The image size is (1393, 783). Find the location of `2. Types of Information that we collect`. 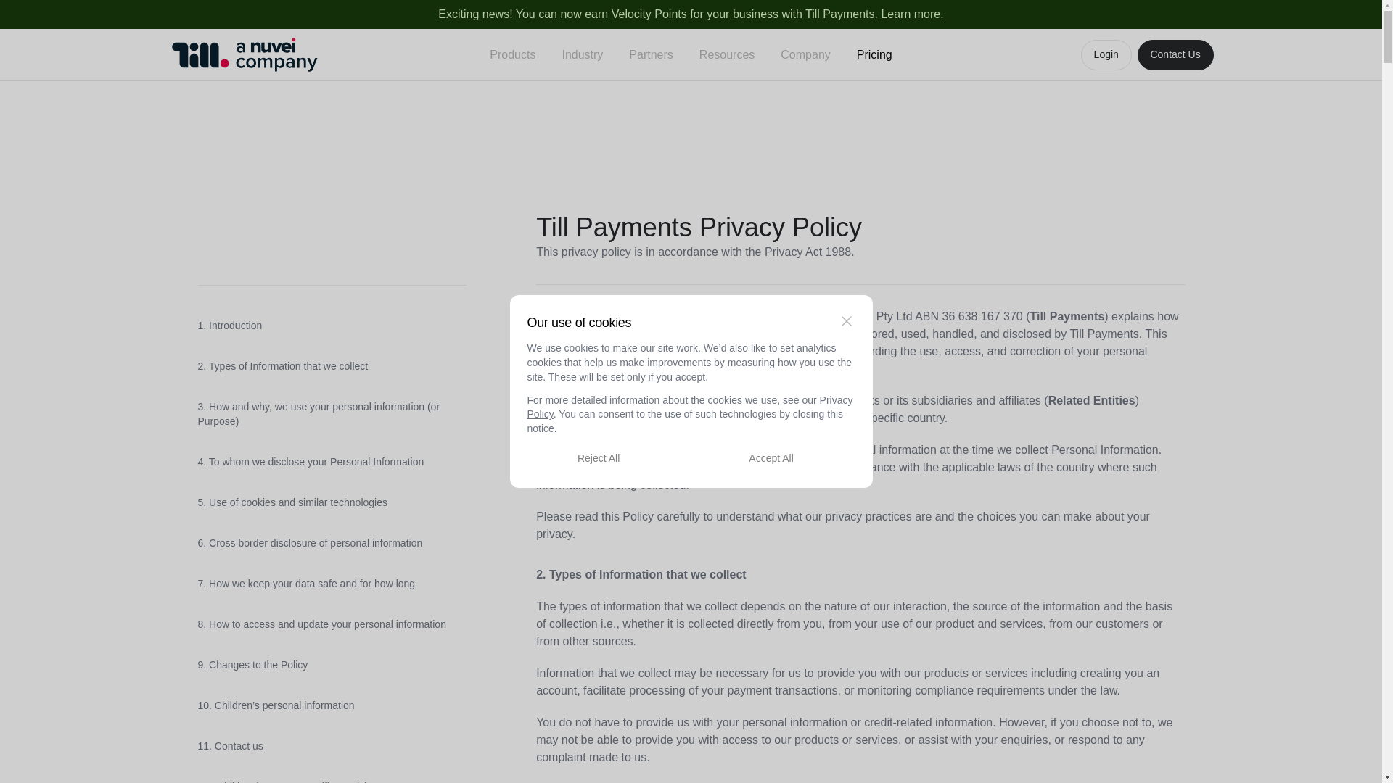

2. Types of Information that we collect is located at coordinates (332, 367).